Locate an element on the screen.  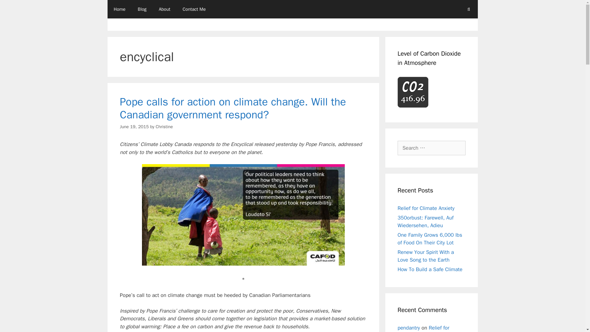
About is located at coordinates (165, 9).